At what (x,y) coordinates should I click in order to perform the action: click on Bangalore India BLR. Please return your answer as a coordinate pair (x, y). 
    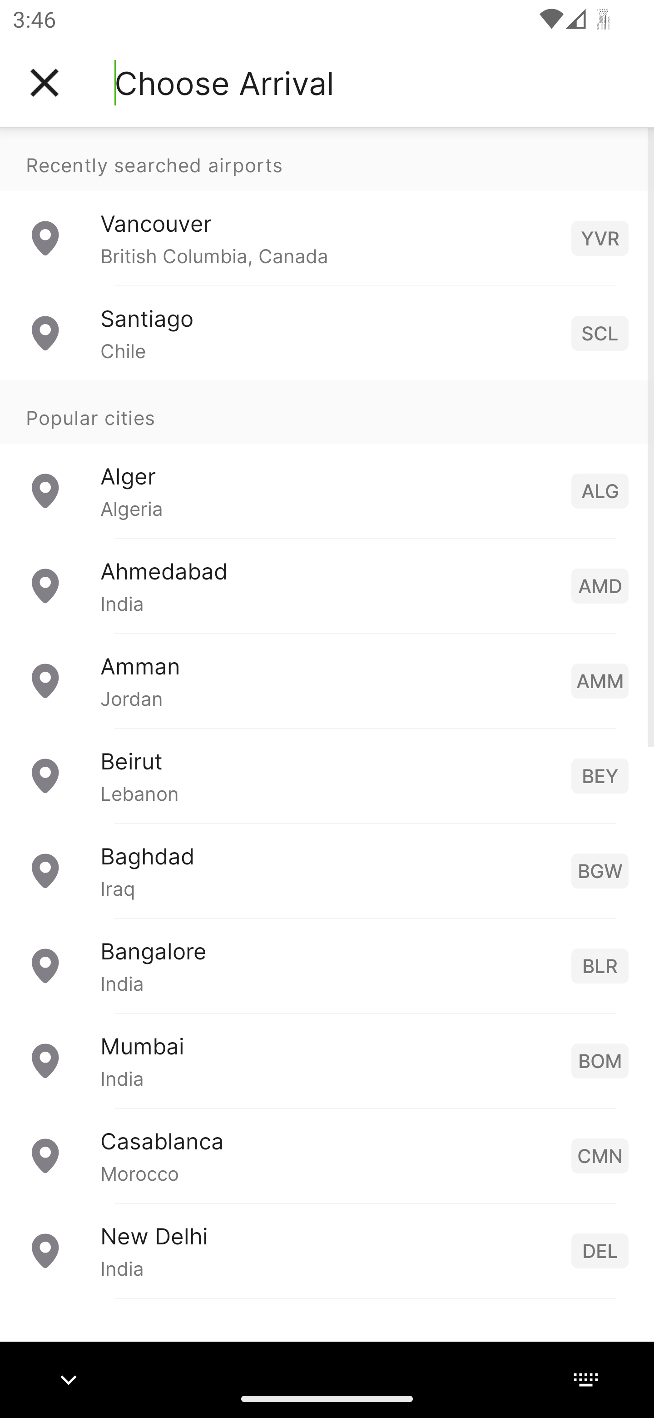
    Looking at the image, I should click on (327, 964).